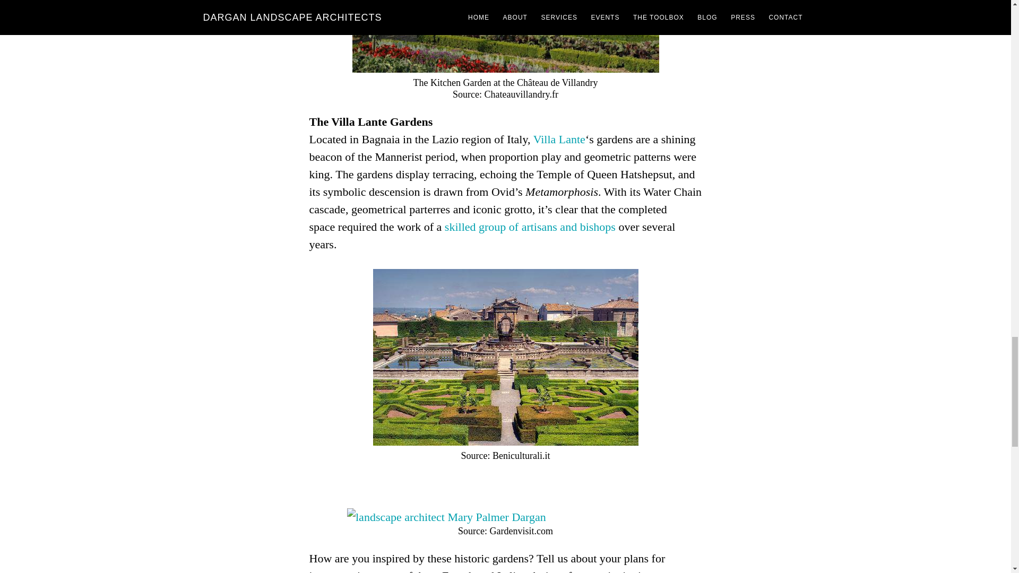 This screenshot has width=1019, height=573. Describe the element at coordinates (447, 517) in the screenshot. I see `screen shot of Villa Lante` at that location.